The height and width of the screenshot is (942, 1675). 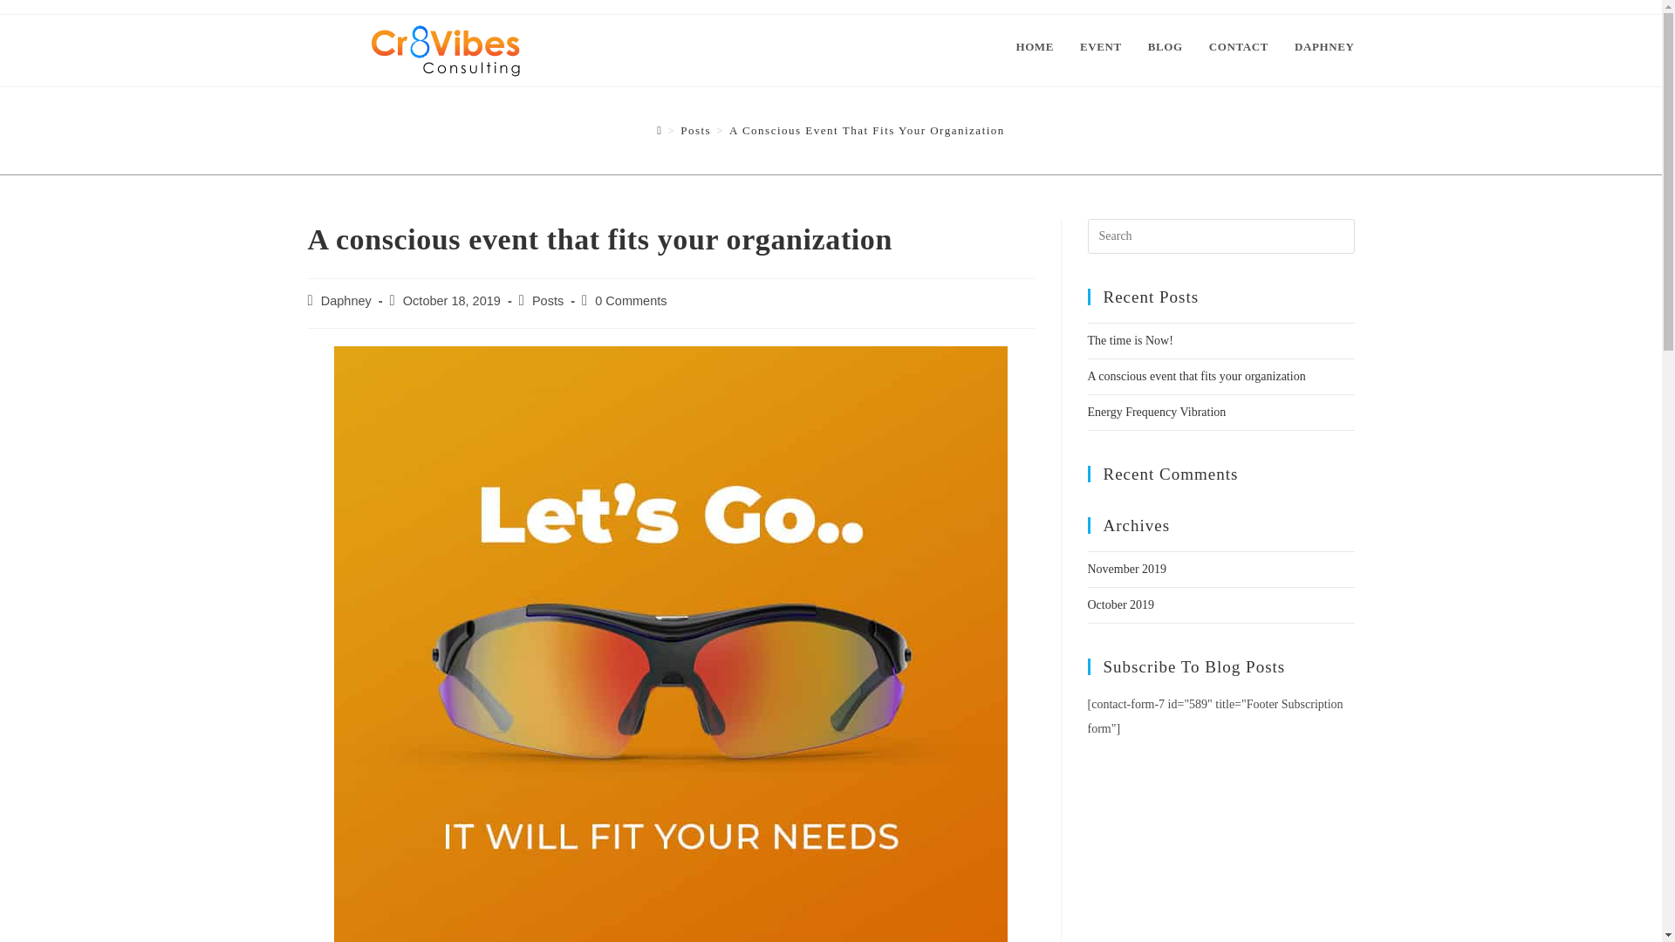 What do you see at coordinates (1323, 47) in the screenshot?
I see `DAPHNEY` at bounding box center [1323, 47].